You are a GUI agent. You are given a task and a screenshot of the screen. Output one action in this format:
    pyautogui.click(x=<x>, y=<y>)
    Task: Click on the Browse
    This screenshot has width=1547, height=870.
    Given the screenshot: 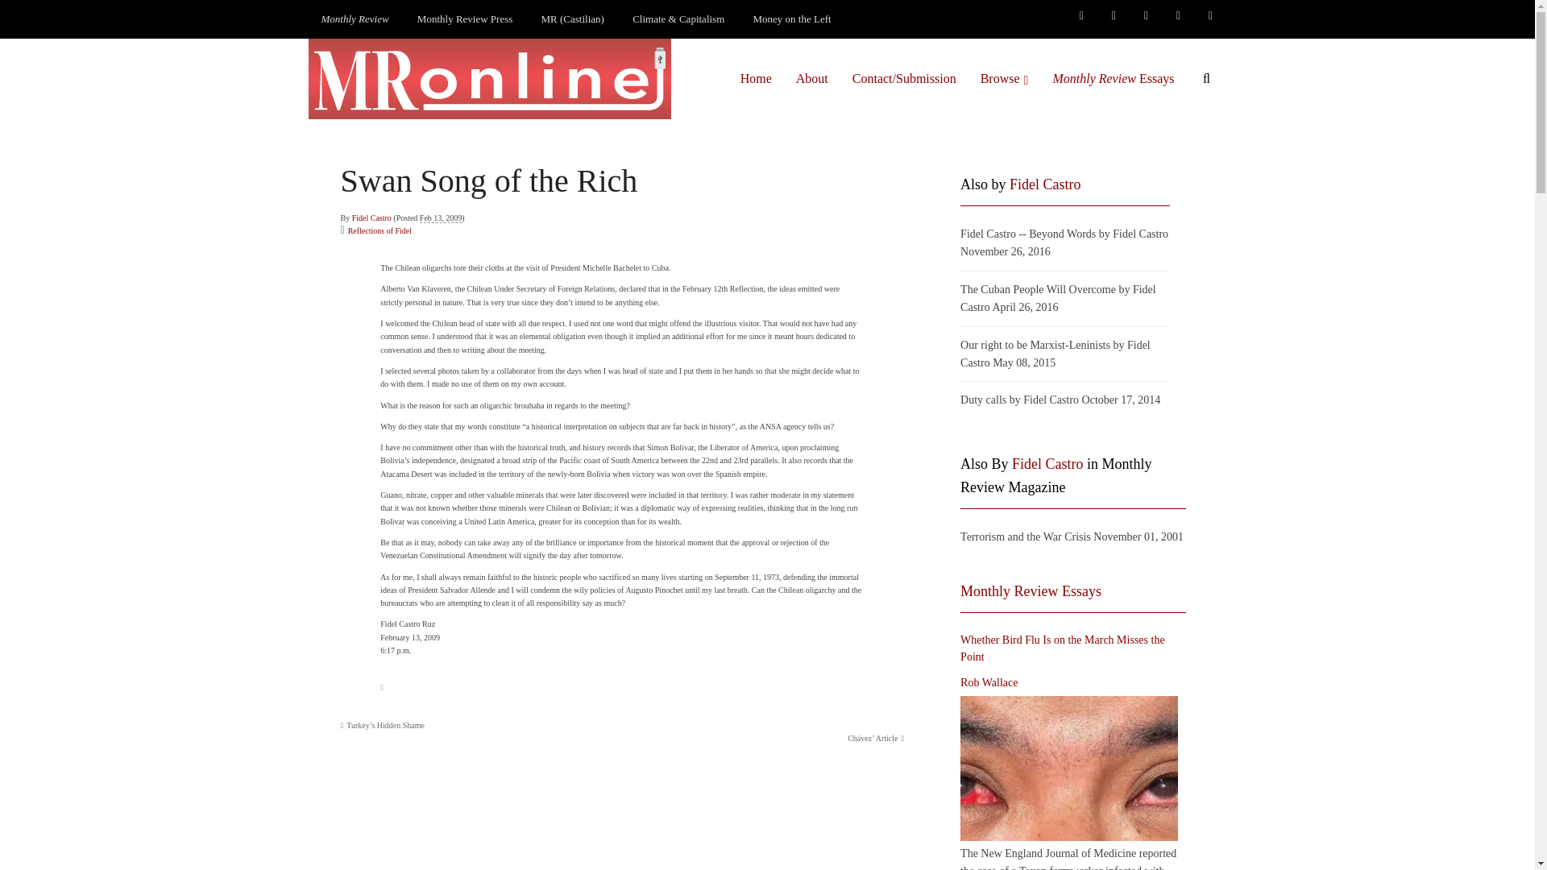 What is the action you would take?
    pyautogui.click(x=1004, y=78)
    